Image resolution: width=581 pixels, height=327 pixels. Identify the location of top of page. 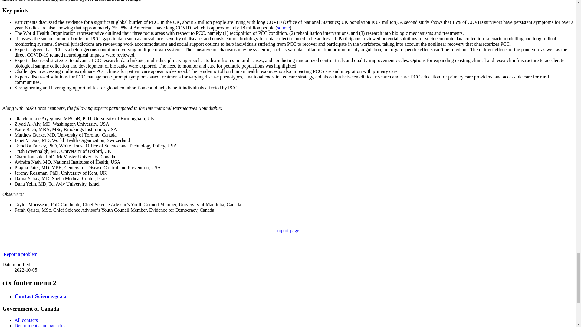
(288, 230).